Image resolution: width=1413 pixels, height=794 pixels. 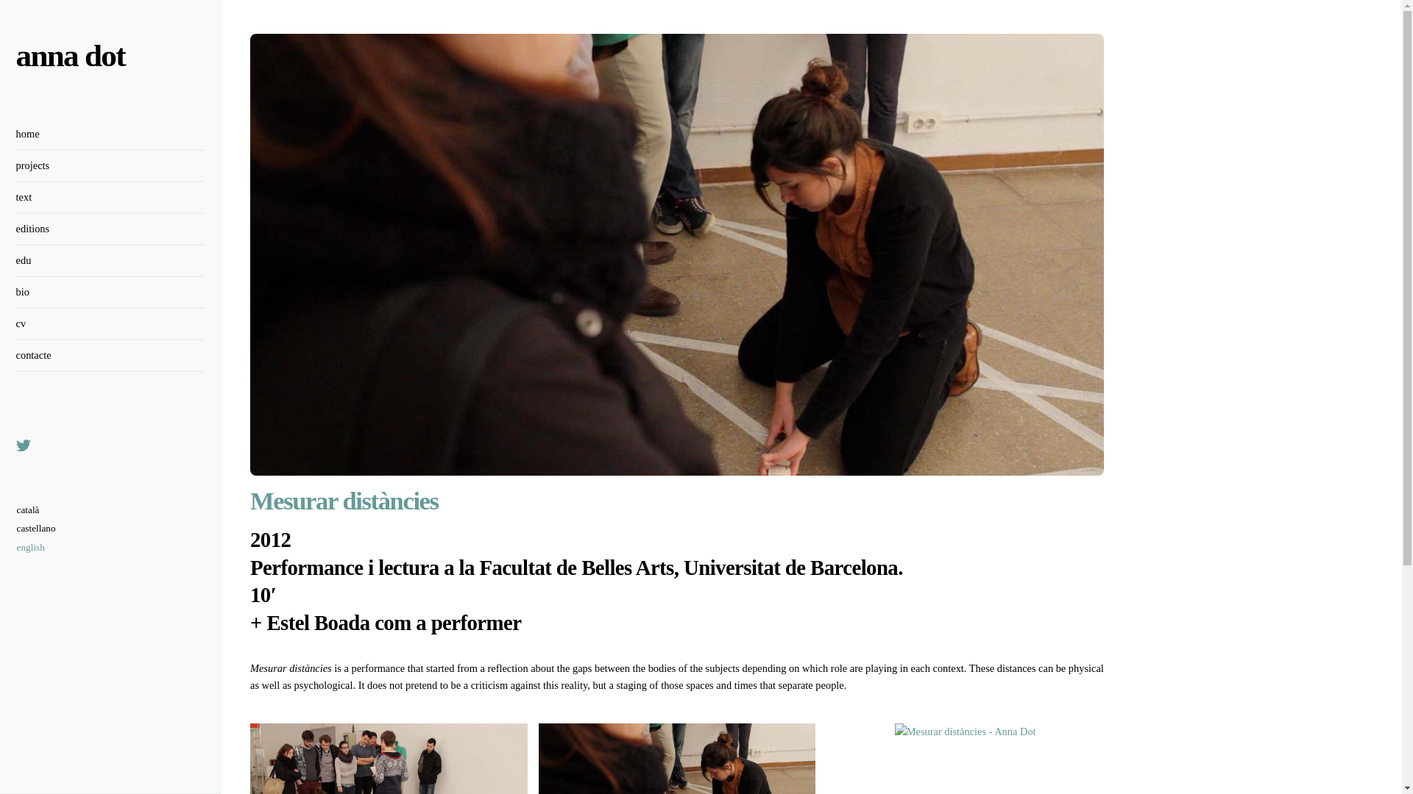 I want to click on text, so click(x=110, y=198).